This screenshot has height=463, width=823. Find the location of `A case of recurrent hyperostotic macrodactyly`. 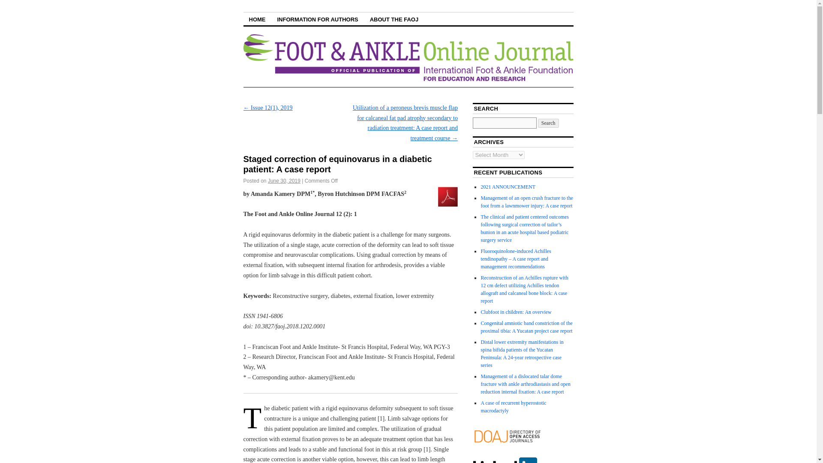

A case of recurrent hyperostotic macrodactyly is located at coordinates (514, 407).